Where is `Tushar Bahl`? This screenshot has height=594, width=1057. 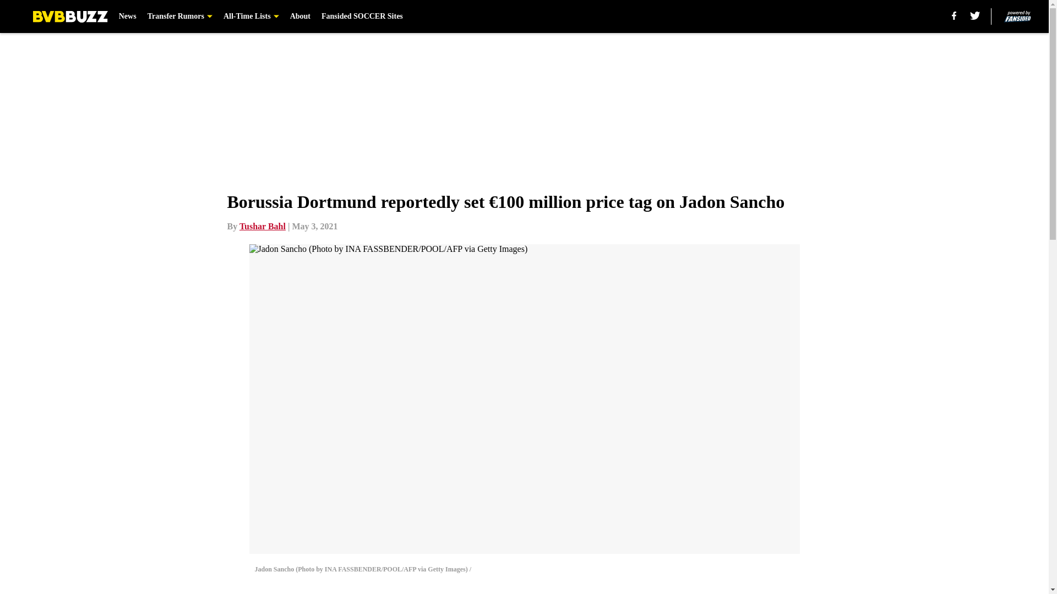
Tushar Bahl is located at coordinates (262, 226).